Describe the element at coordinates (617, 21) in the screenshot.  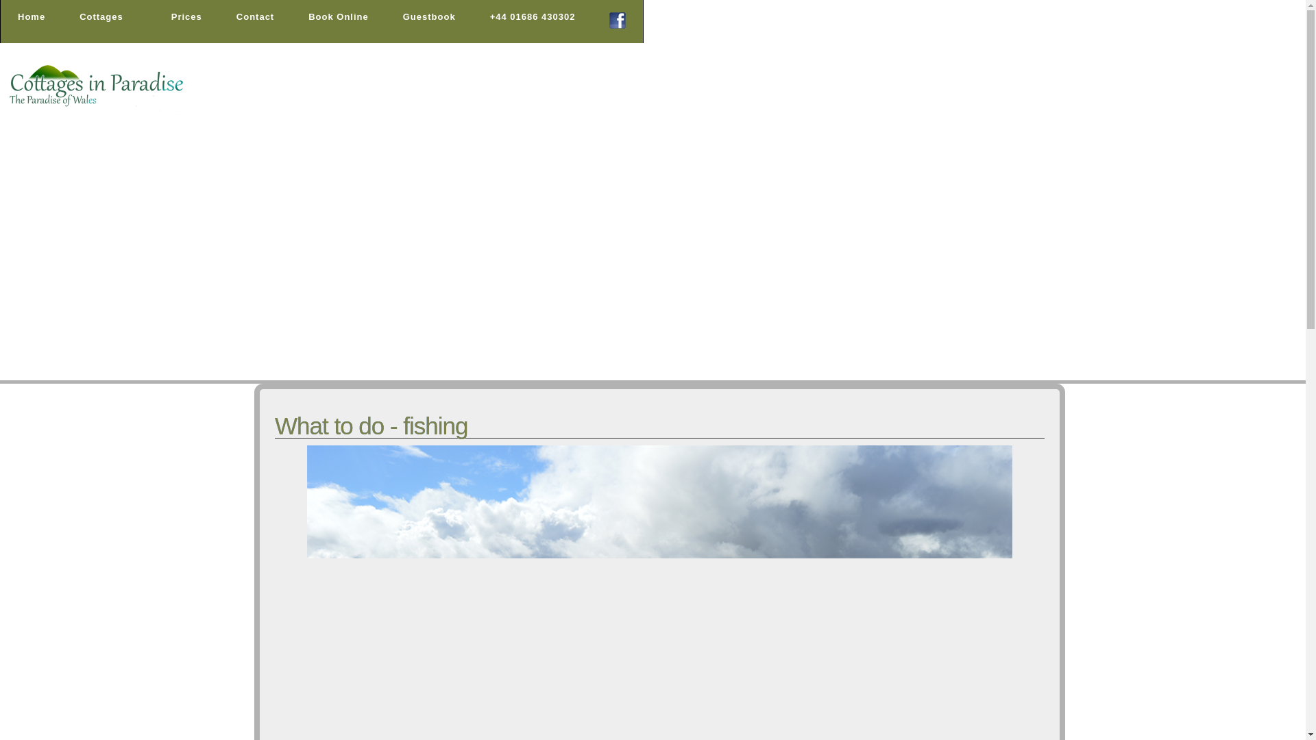
I see `Connect with Cottages in Paradise on FaceBook` at that location.